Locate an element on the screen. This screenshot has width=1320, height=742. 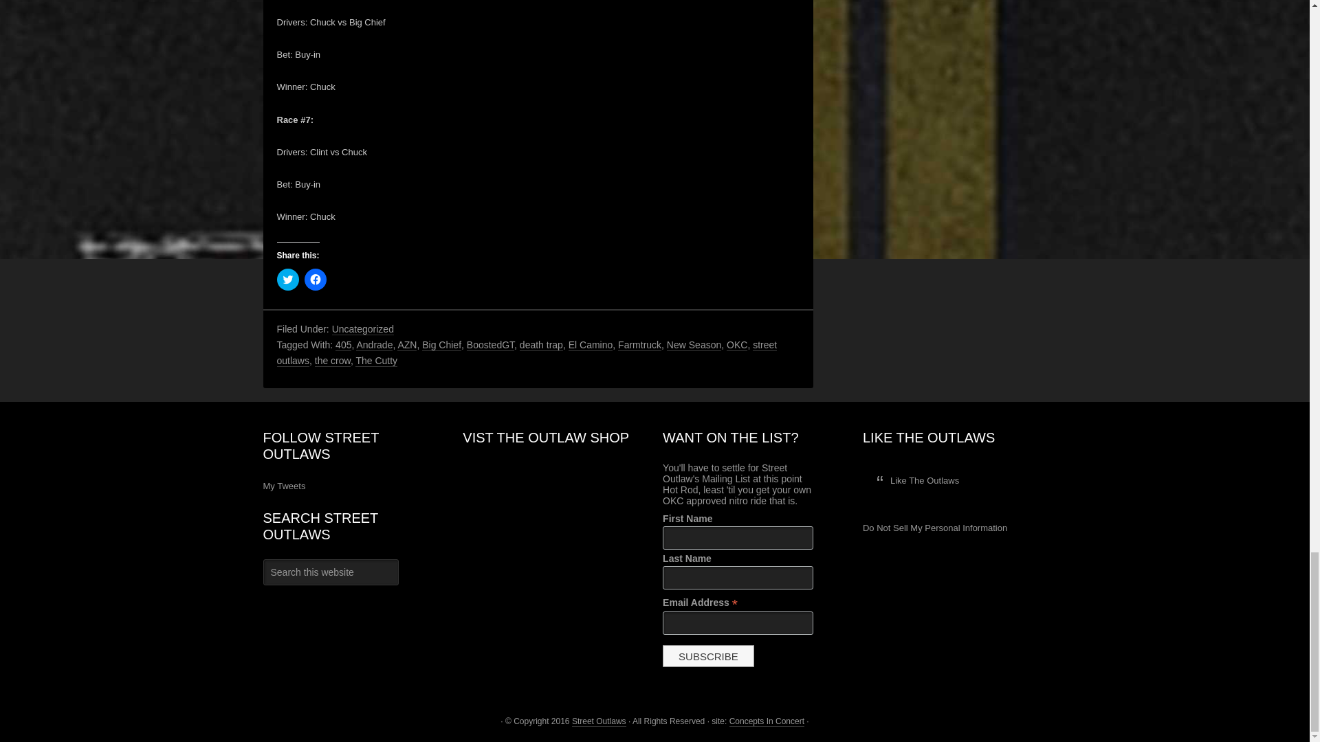
Farmtruck is located at coordinates (639, 345).